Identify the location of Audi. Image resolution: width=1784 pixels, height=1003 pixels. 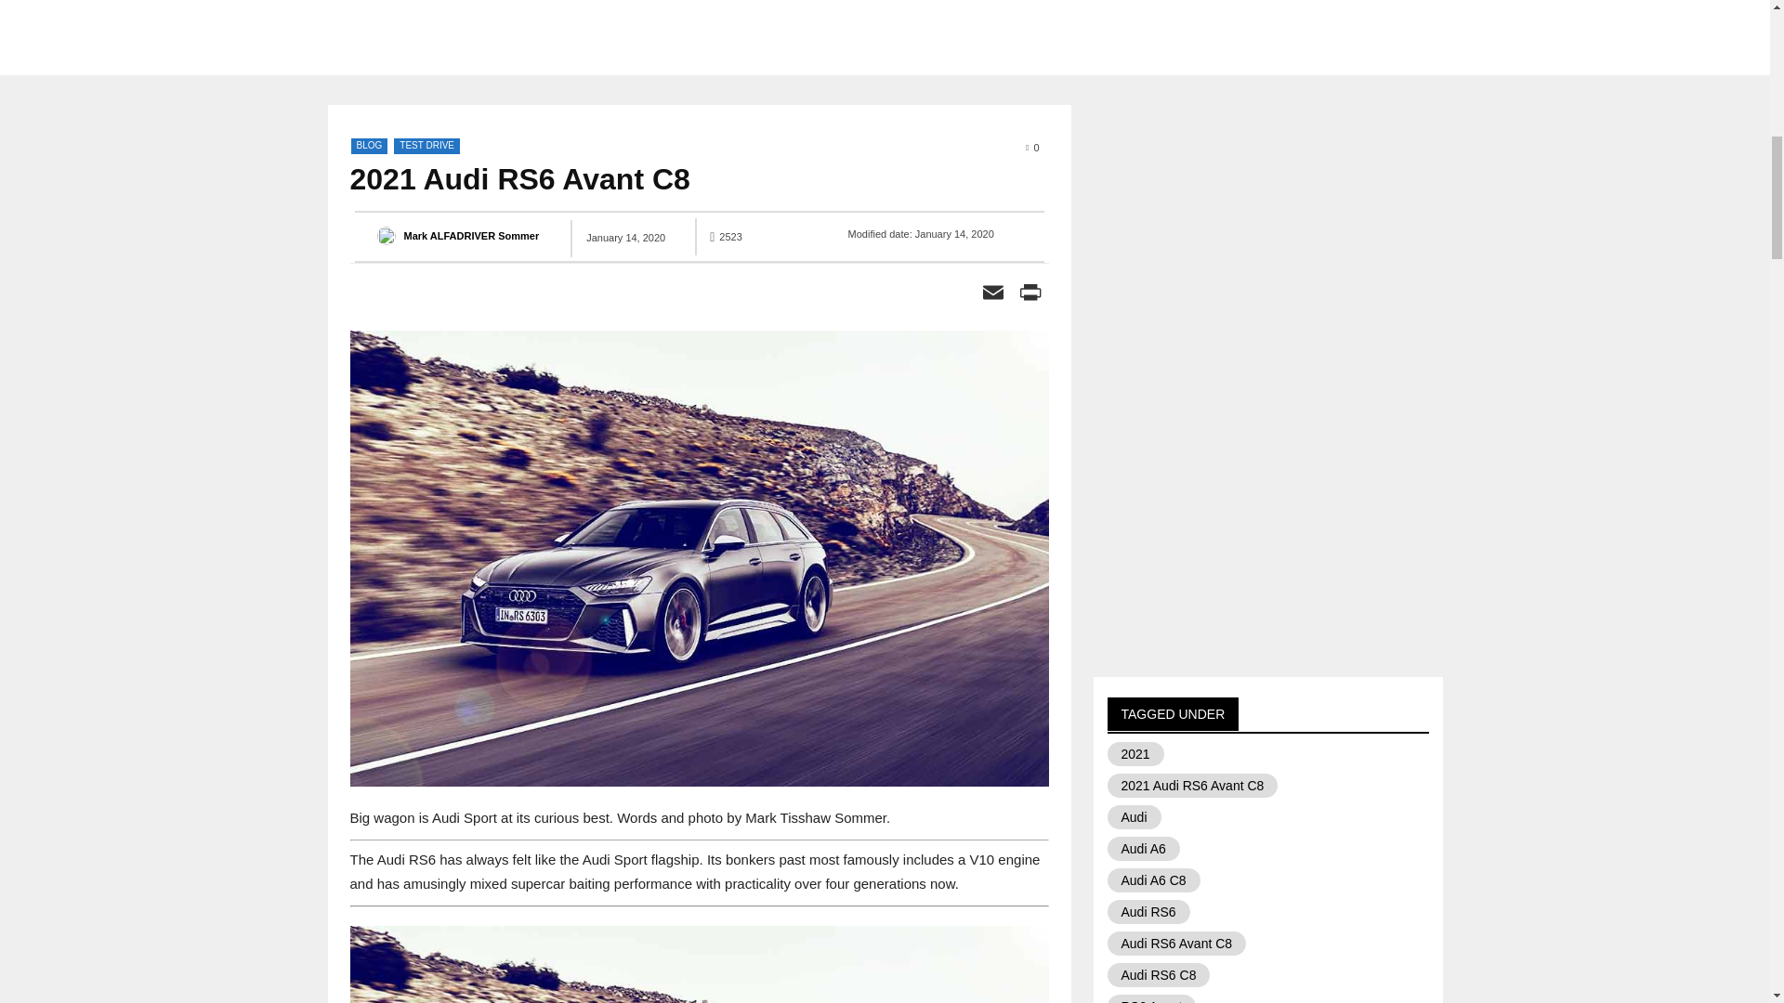
(1134, 817).